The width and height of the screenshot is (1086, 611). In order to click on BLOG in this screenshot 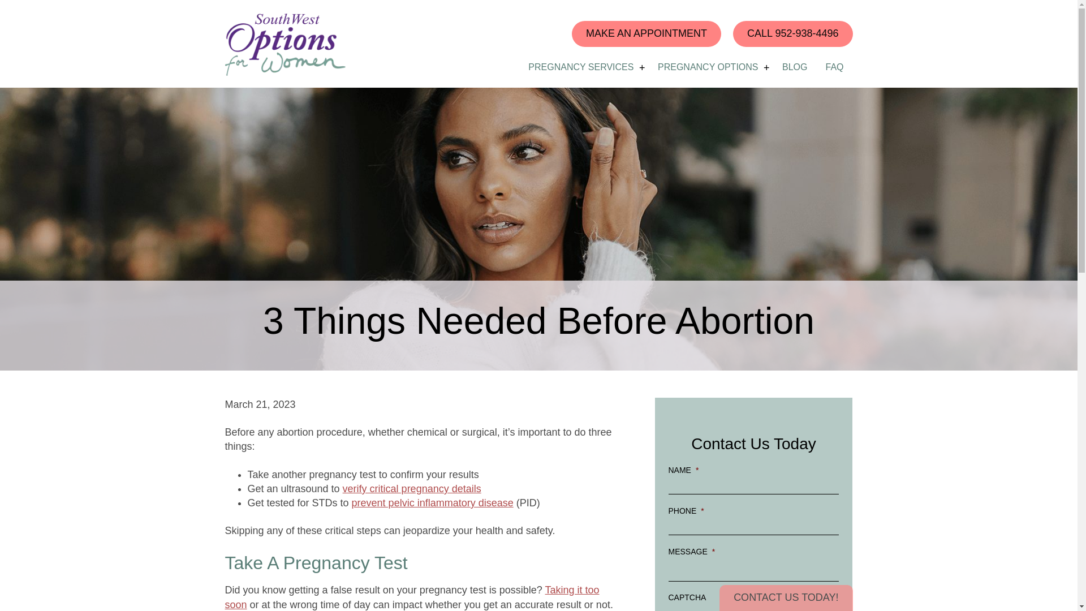, I will do `click(795, 67)`.